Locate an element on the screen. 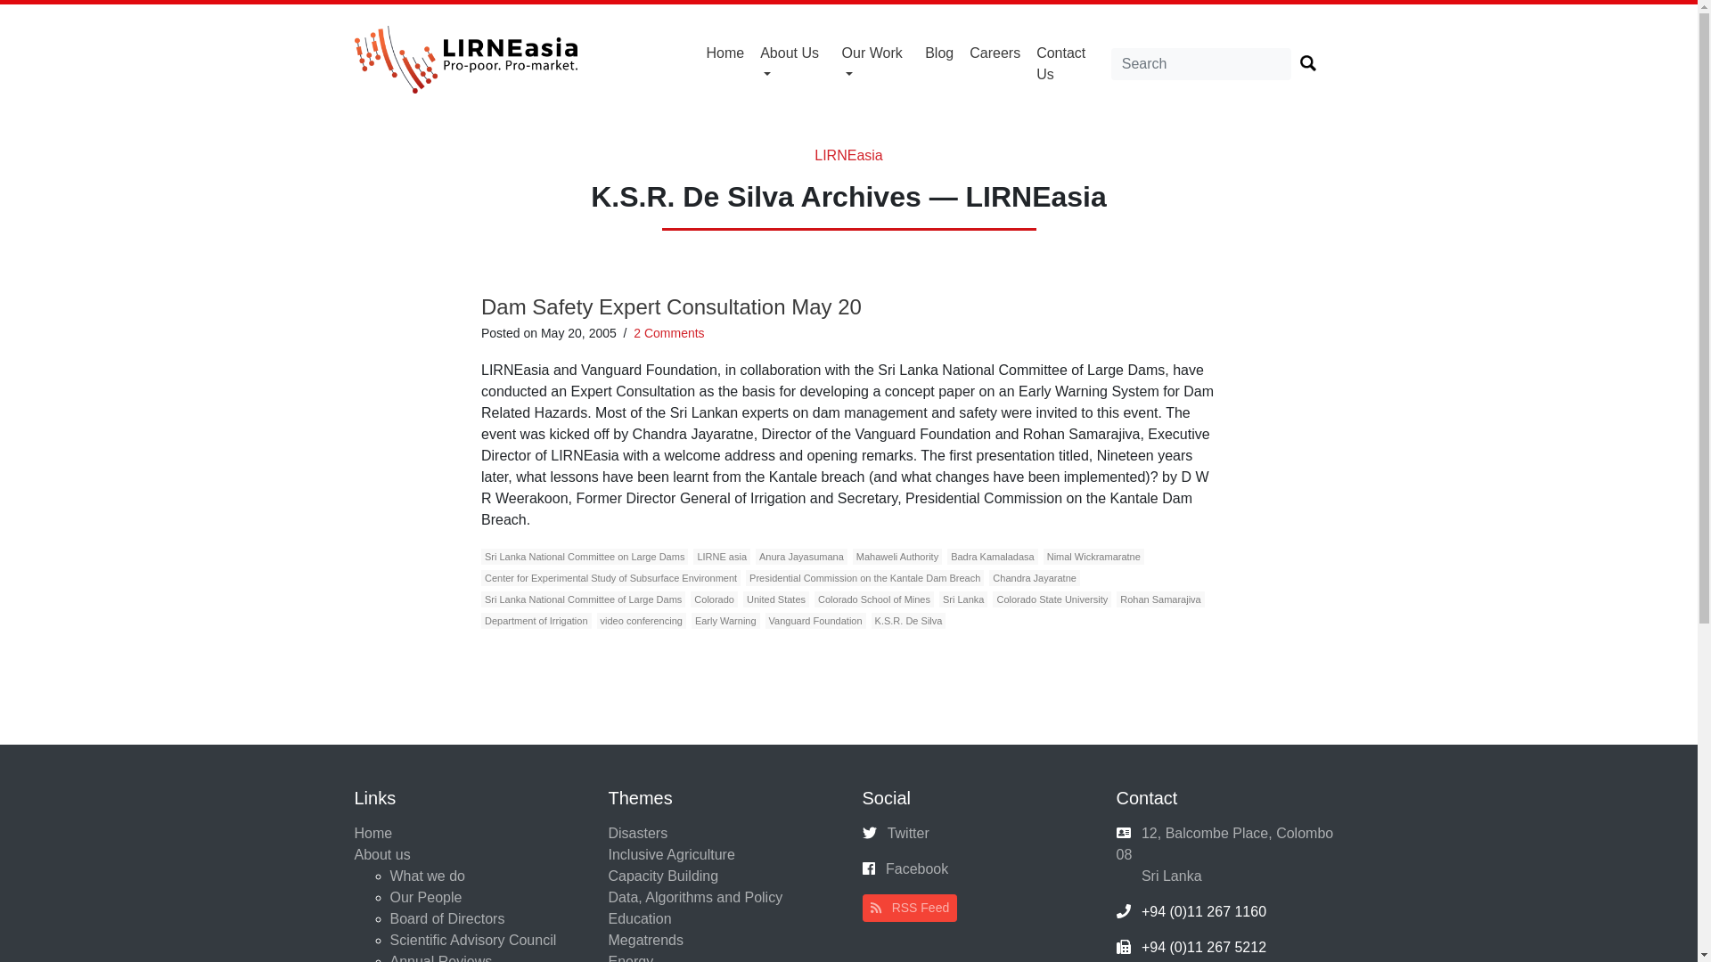 The image size is (1711, 962). Home is located at coordinates (725, 53).